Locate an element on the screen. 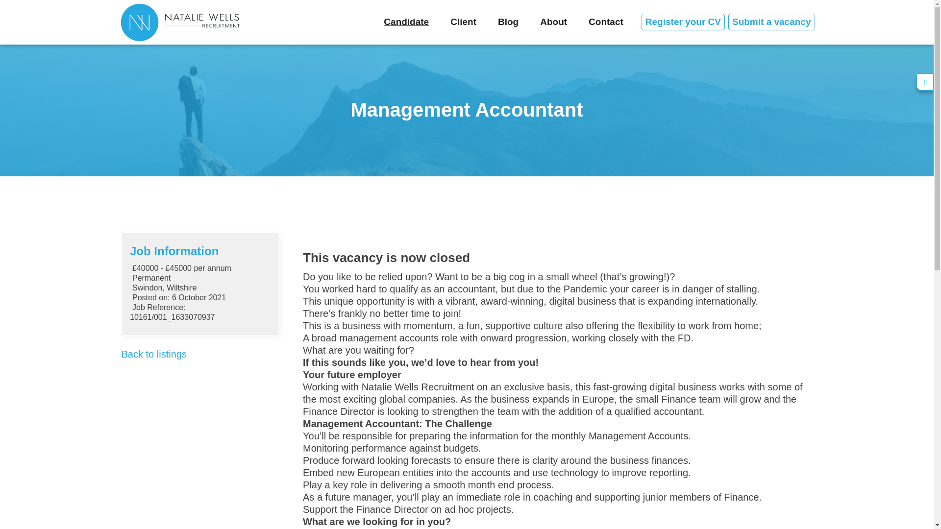  Client is located at coordinates (464, 22).